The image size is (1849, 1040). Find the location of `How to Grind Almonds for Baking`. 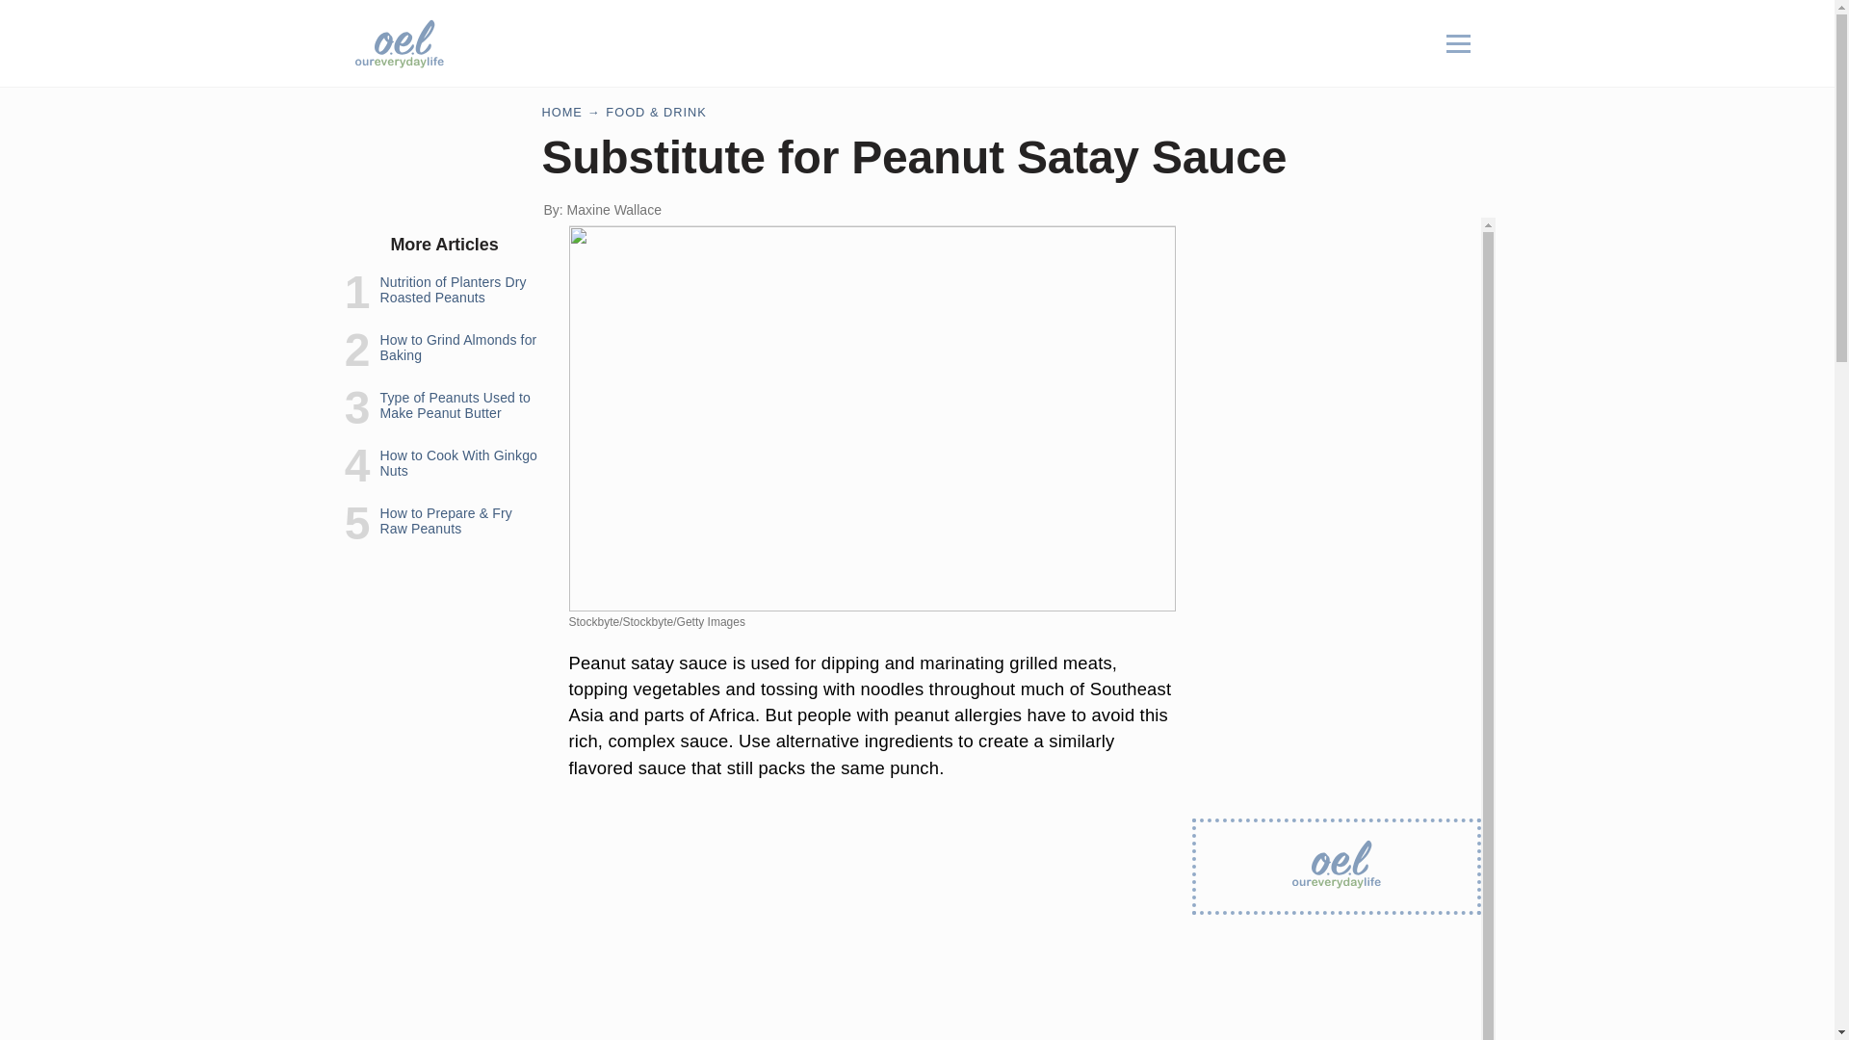

How to Grind Almonds for Baking is located at coordinates (456, 347).